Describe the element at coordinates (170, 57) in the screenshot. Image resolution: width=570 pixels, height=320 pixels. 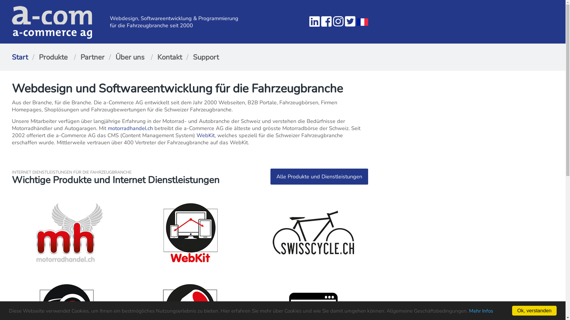
I see `Kontakt` at that location.